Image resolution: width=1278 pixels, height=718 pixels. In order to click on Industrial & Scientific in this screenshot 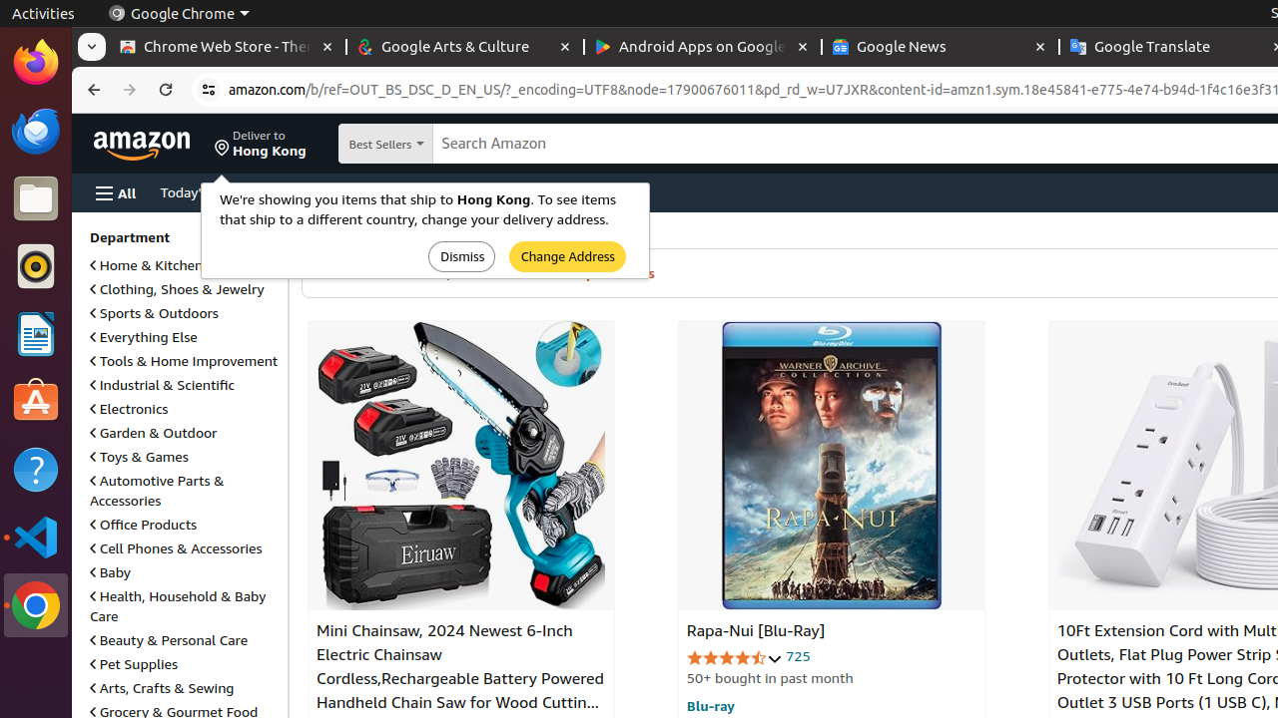, I will do `click(163, 385)`.